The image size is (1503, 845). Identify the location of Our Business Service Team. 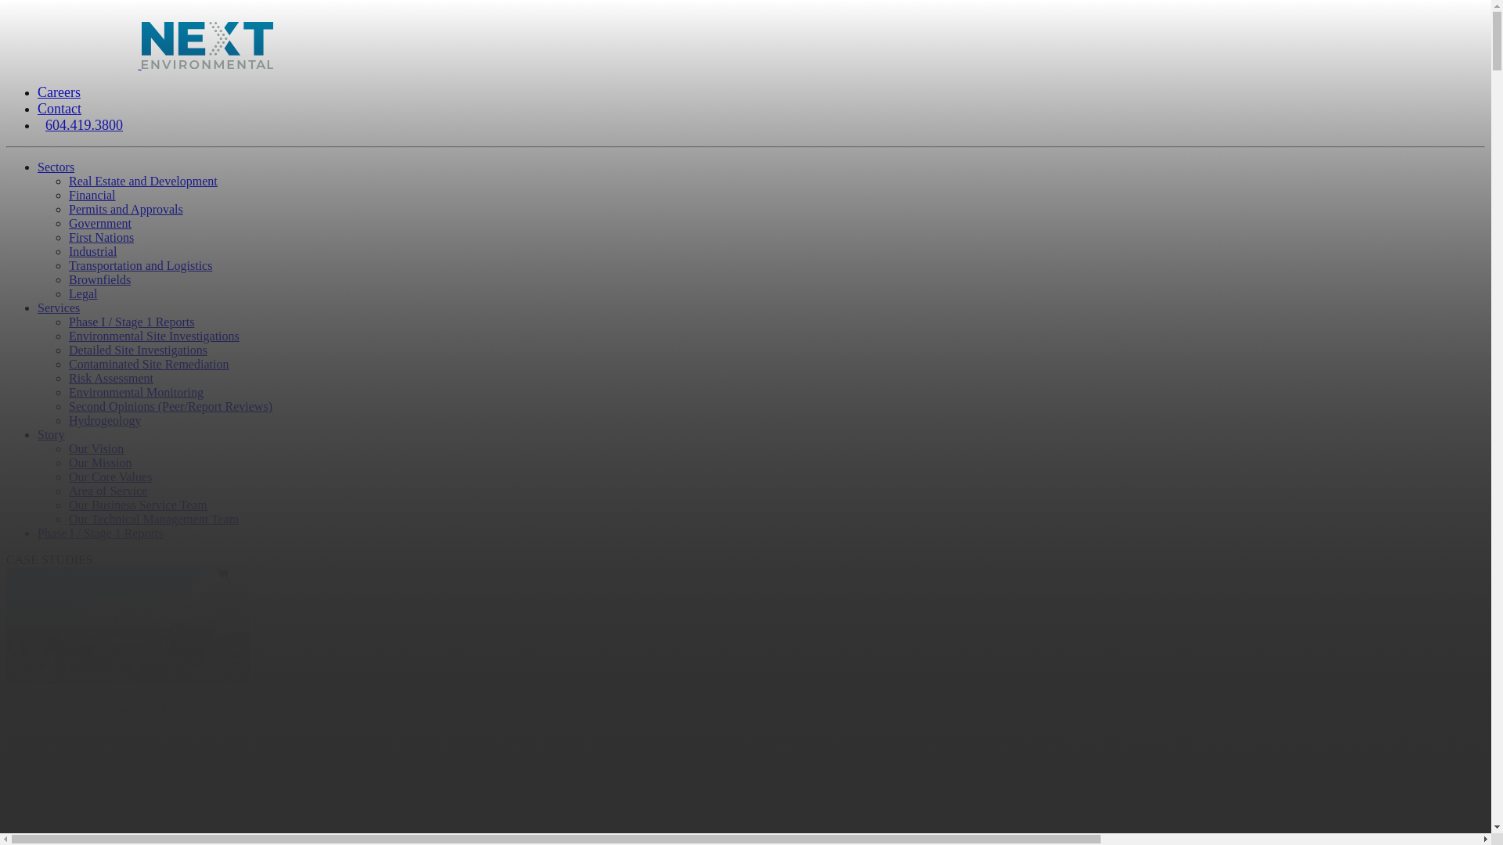
(138, 505).